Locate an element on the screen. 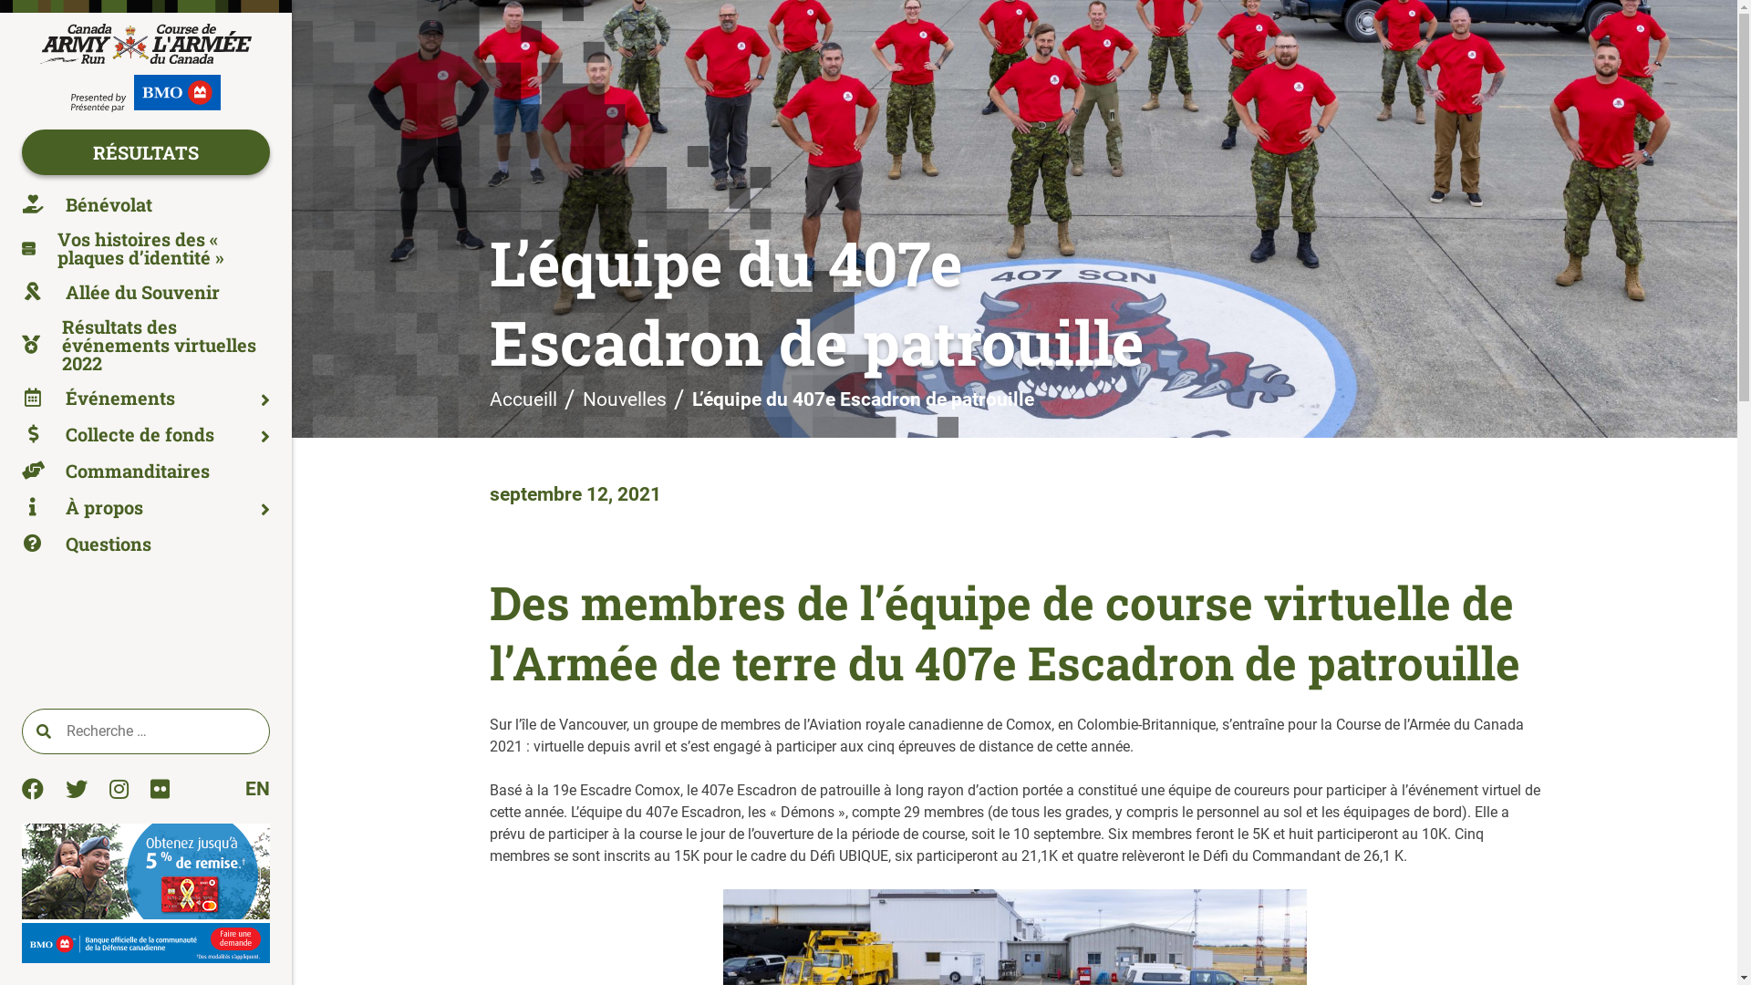 Image resolution: width=1751 pixels, height=985 pixels. Skip to the content is located at coordinates (0, 0).